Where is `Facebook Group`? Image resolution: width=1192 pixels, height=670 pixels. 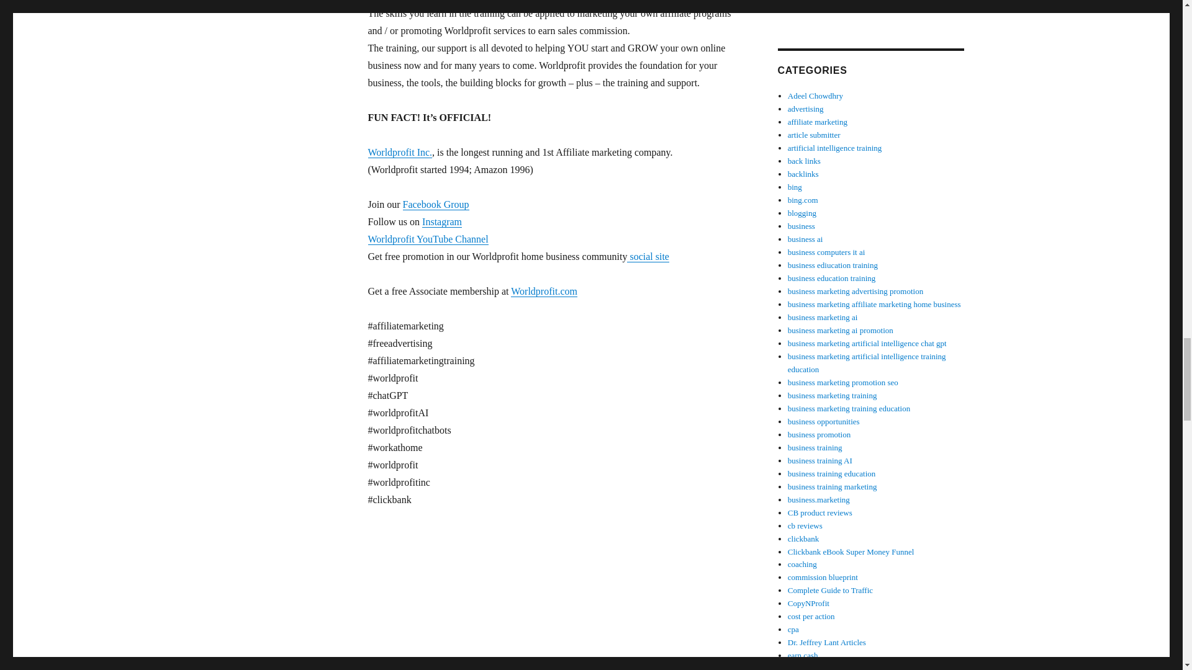
Facebook Group is located at coordinates (435, 204).